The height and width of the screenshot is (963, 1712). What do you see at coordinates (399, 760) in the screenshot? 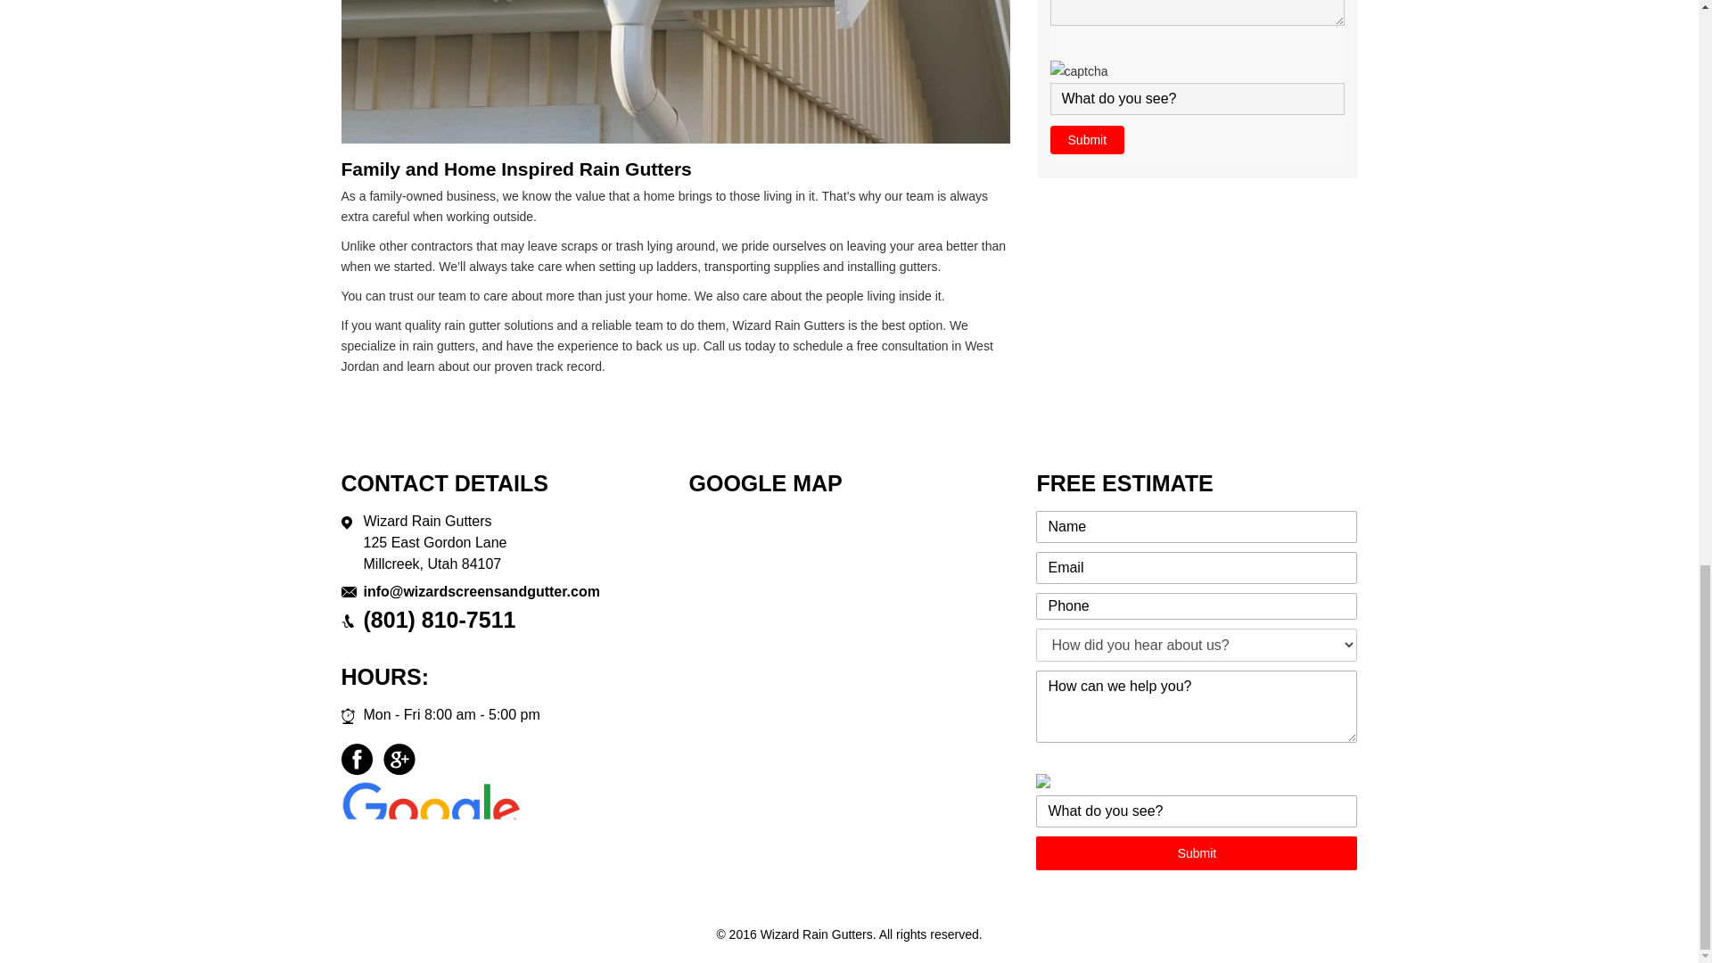
I see `google plus` at bounding box center [399, 760].